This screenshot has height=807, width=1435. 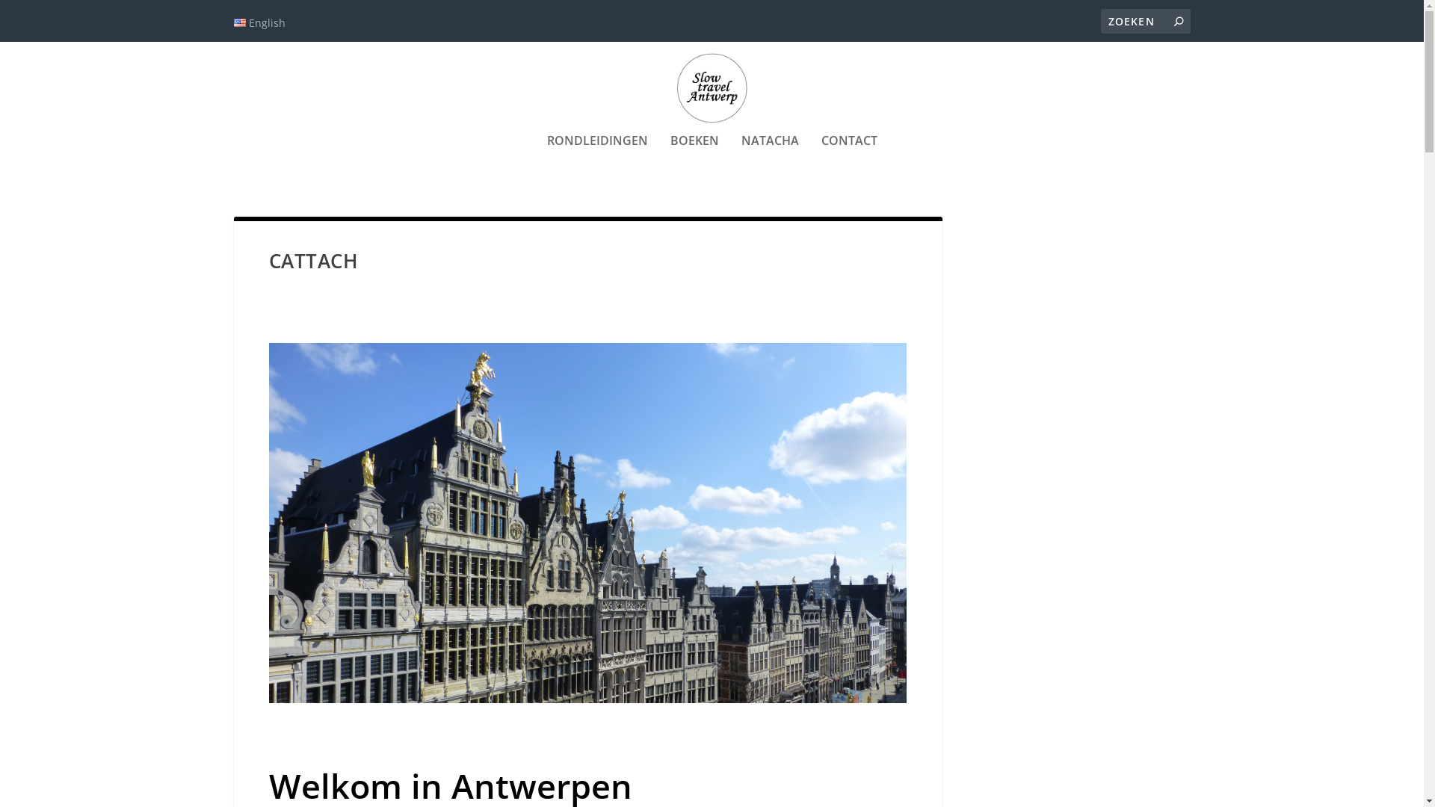 I want to click on NATACHA, so click(x=770, y=161).